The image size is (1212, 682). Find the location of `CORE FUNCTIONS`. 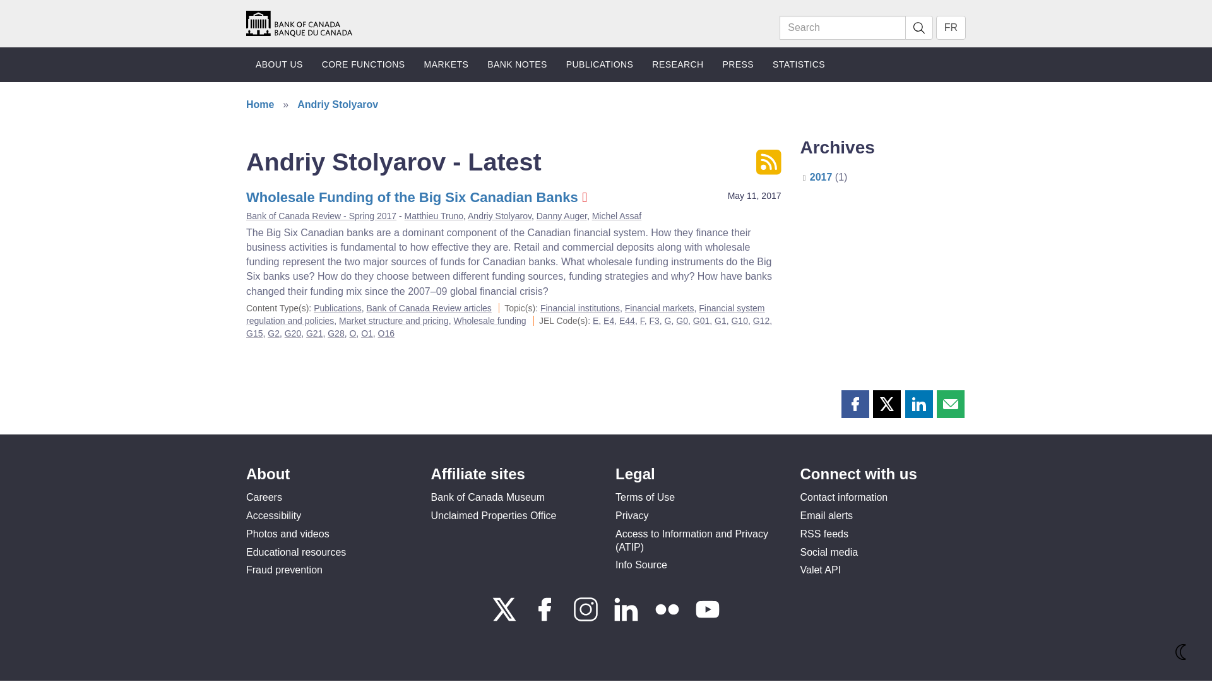

CORE FUNCTIONS is located at coordinates (364, 64).